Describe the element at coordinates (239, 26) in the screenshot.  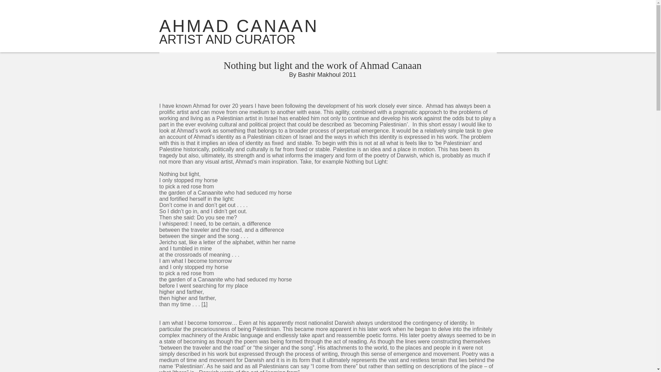
I see `AHMAD CANAAN` at that location.